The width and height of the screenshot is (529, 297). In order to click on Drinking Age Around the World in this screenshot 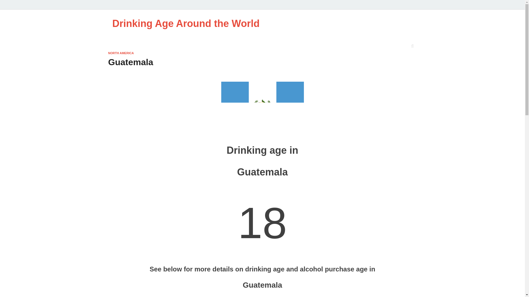, I will do `click(186, 23)`.